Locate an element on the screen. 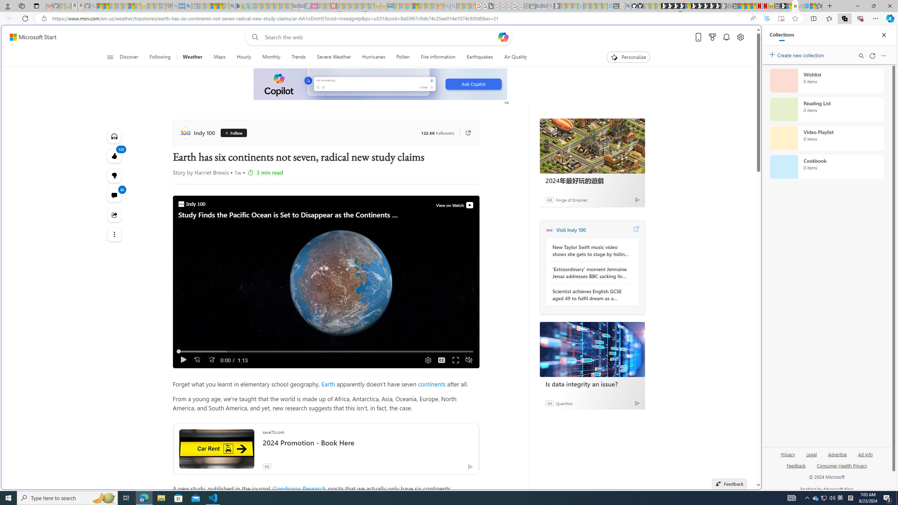 This screenshot has height=505, width=898. Kinda Frugal - MSN - Sleeping is located at coordinates (422, 6).